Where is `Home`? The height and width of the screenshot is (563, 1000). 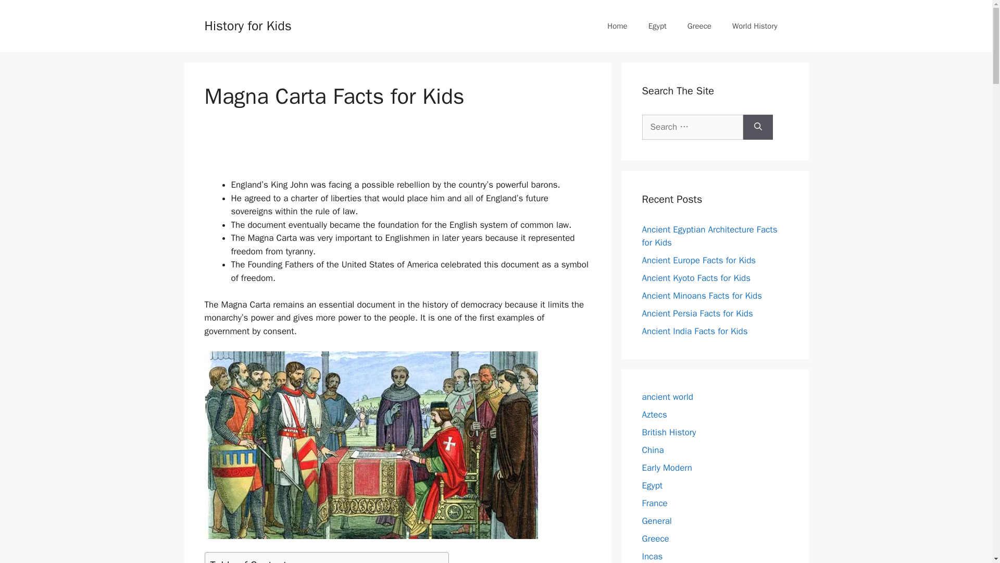
Home is located at coordinates (617, 26).